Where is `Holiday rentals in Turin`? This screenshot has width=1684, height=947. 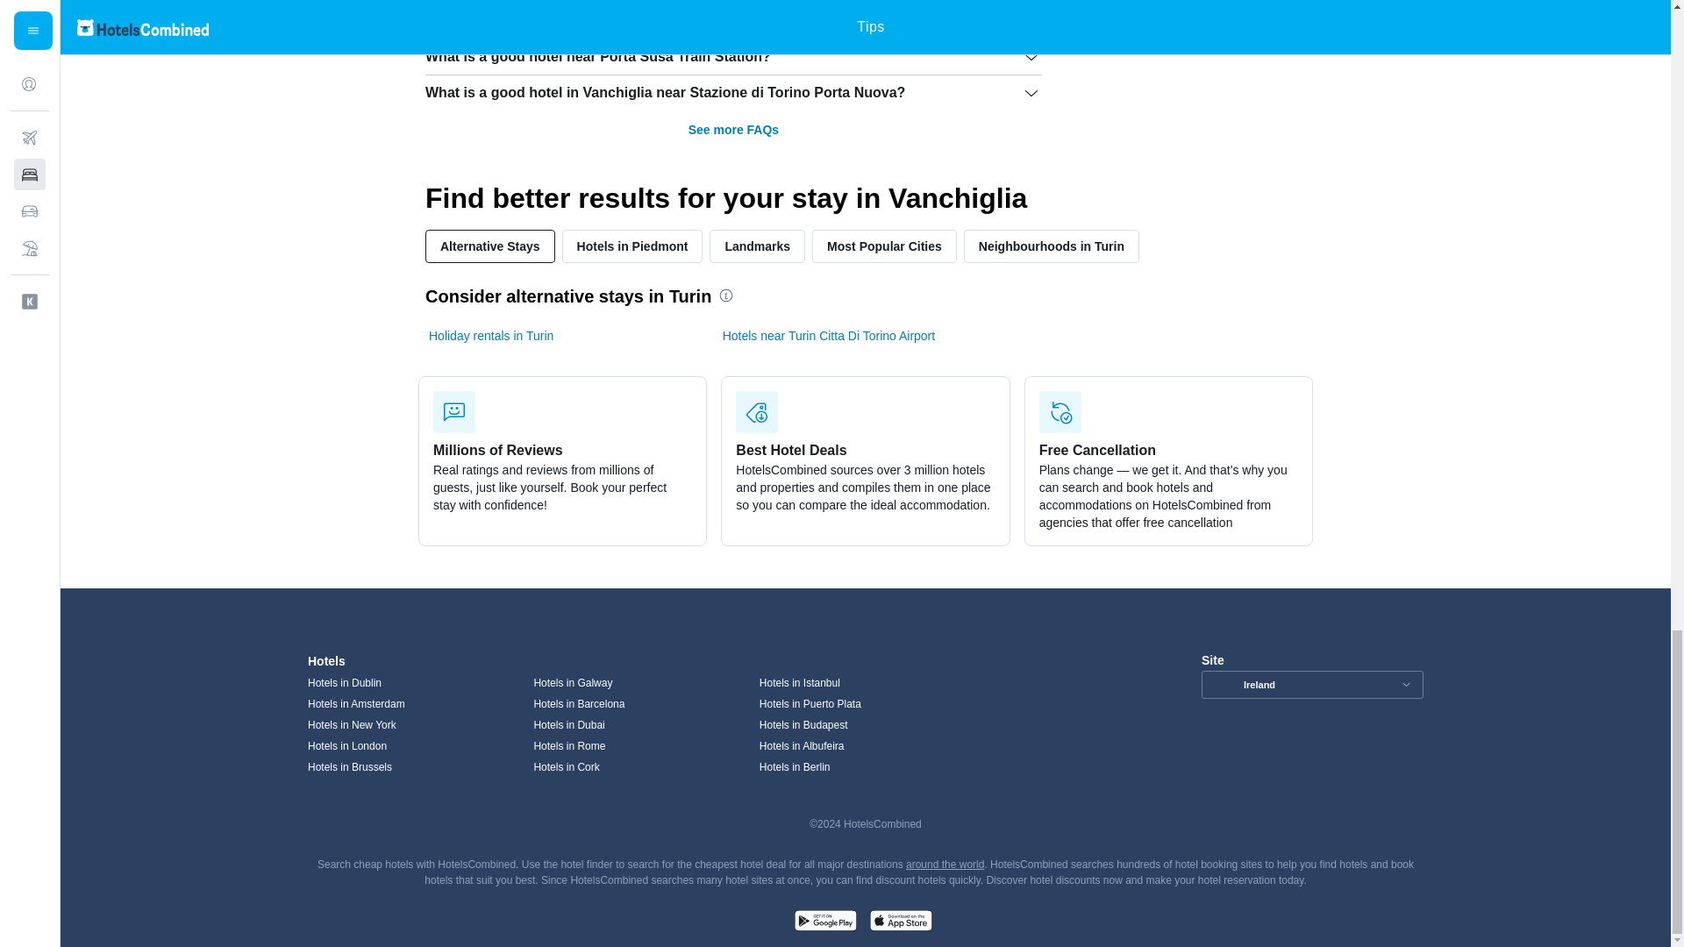
Holiday rentals in Turin is located at coordinates (491, 335).